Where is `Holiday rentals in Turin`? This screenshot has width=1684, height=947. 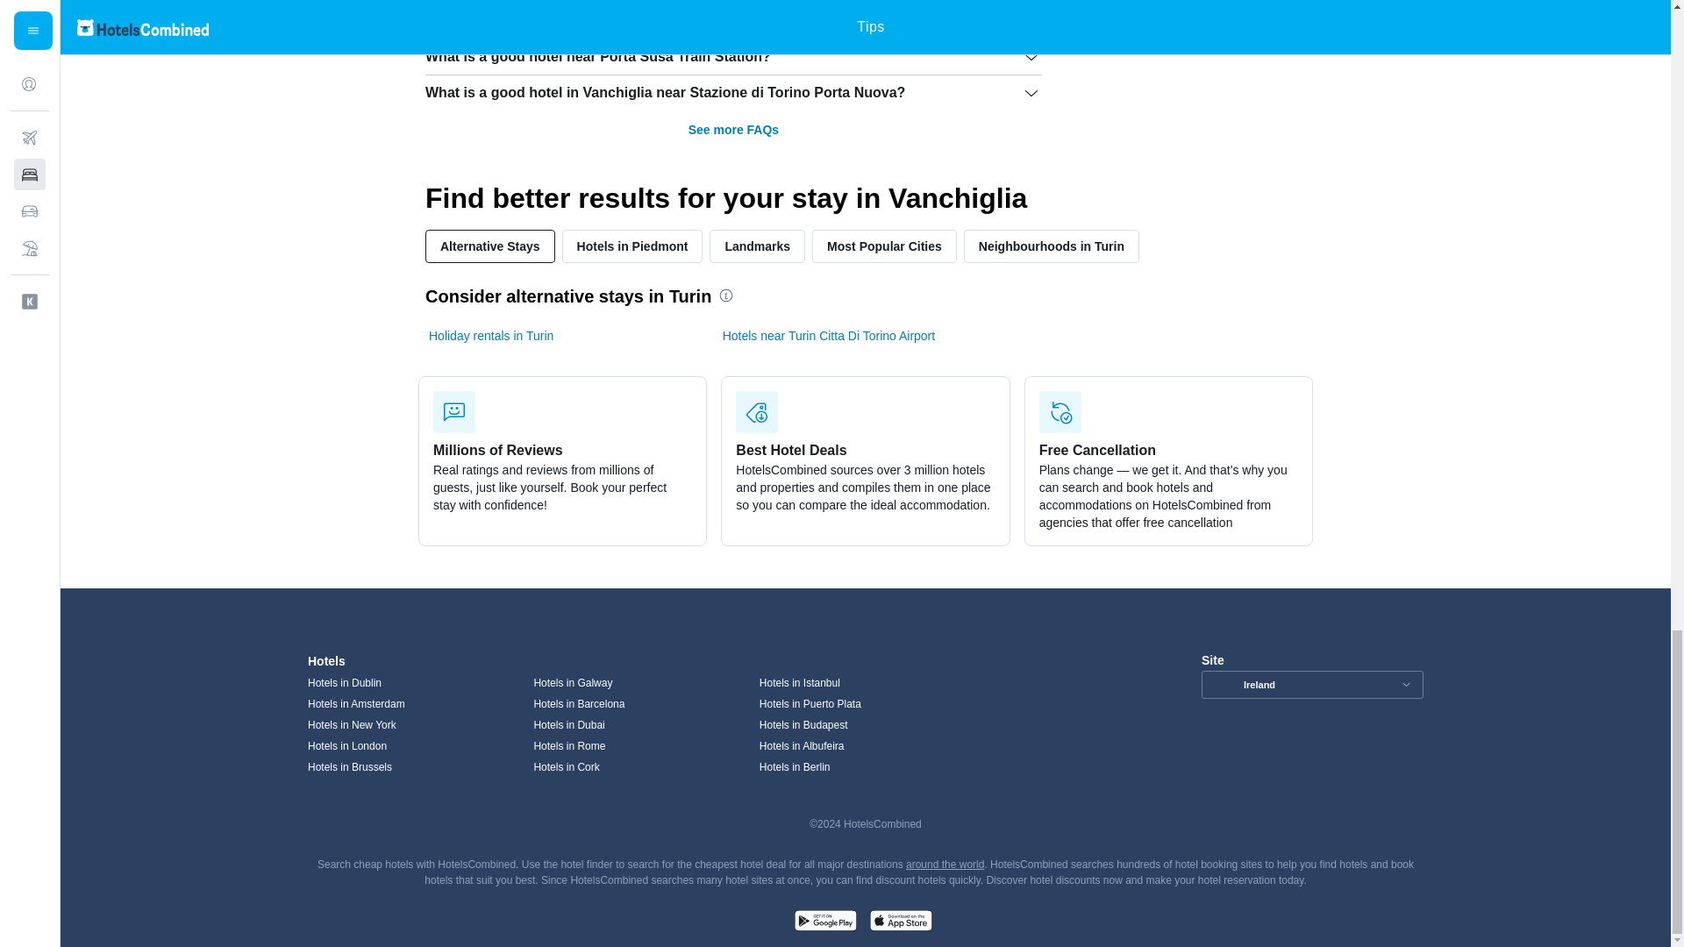
Holiday rentals in Turin is located at coordinates (491, 335).